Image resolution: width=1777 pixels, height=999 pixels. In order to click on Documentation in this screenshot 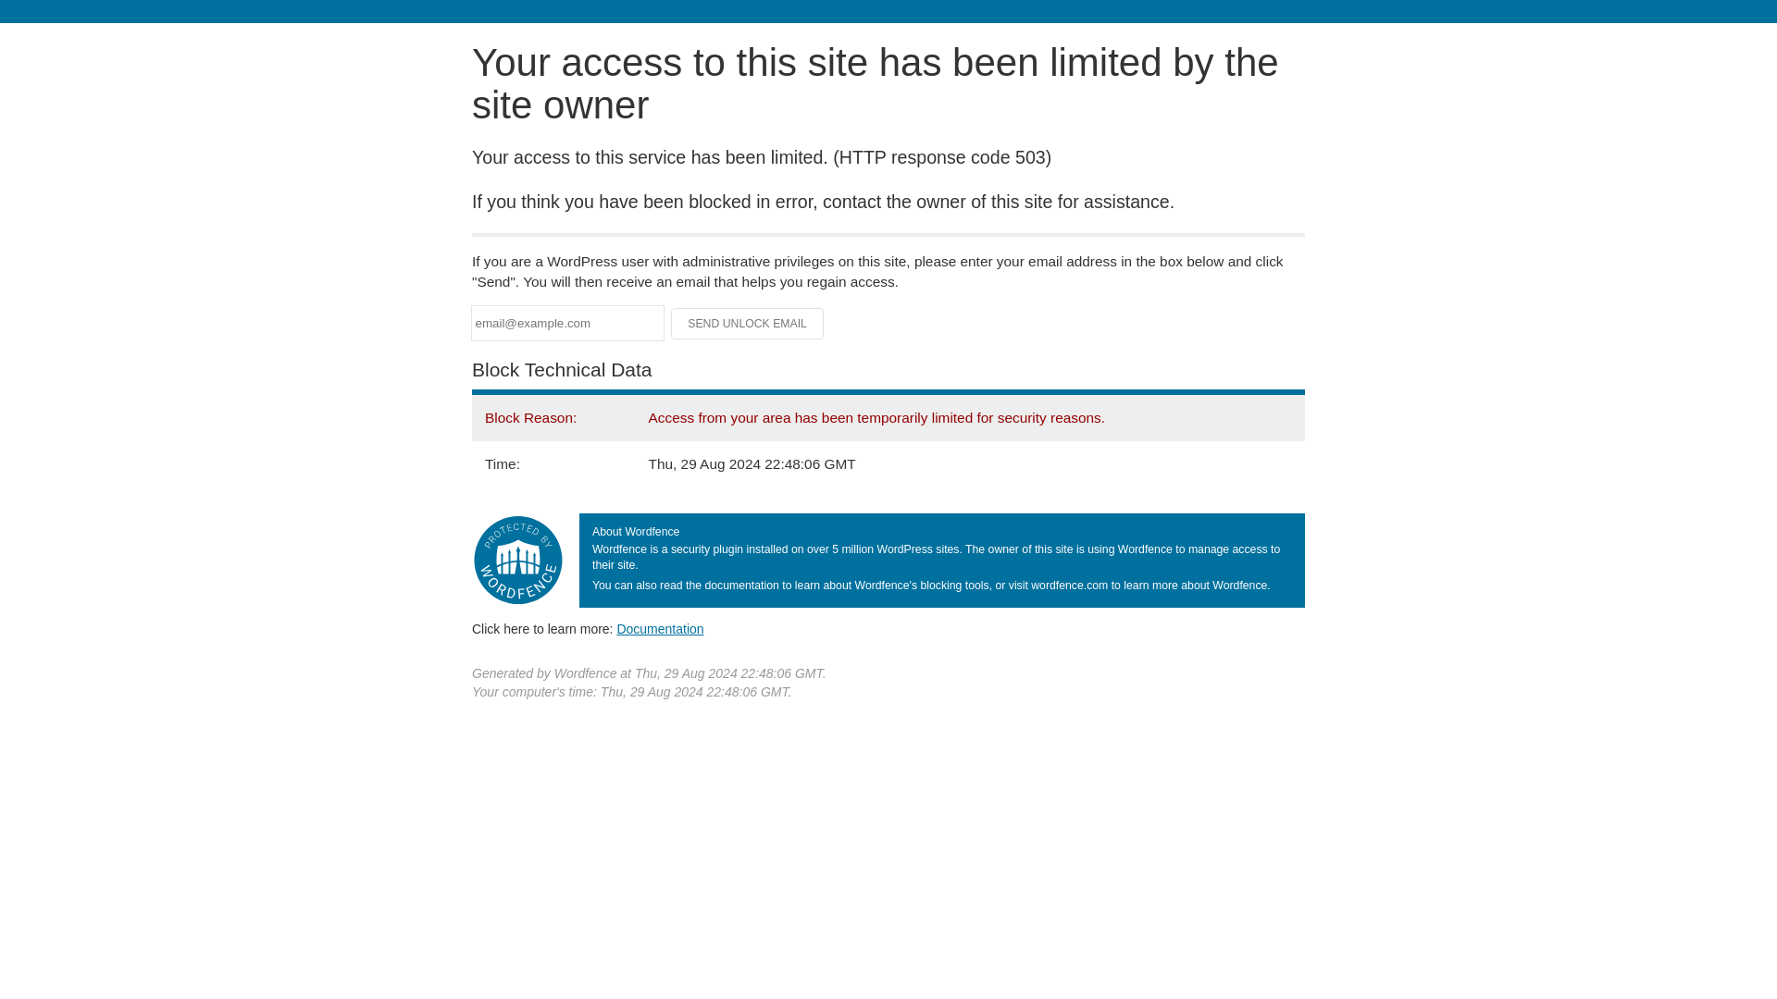, I will do `click(660, 628)`.